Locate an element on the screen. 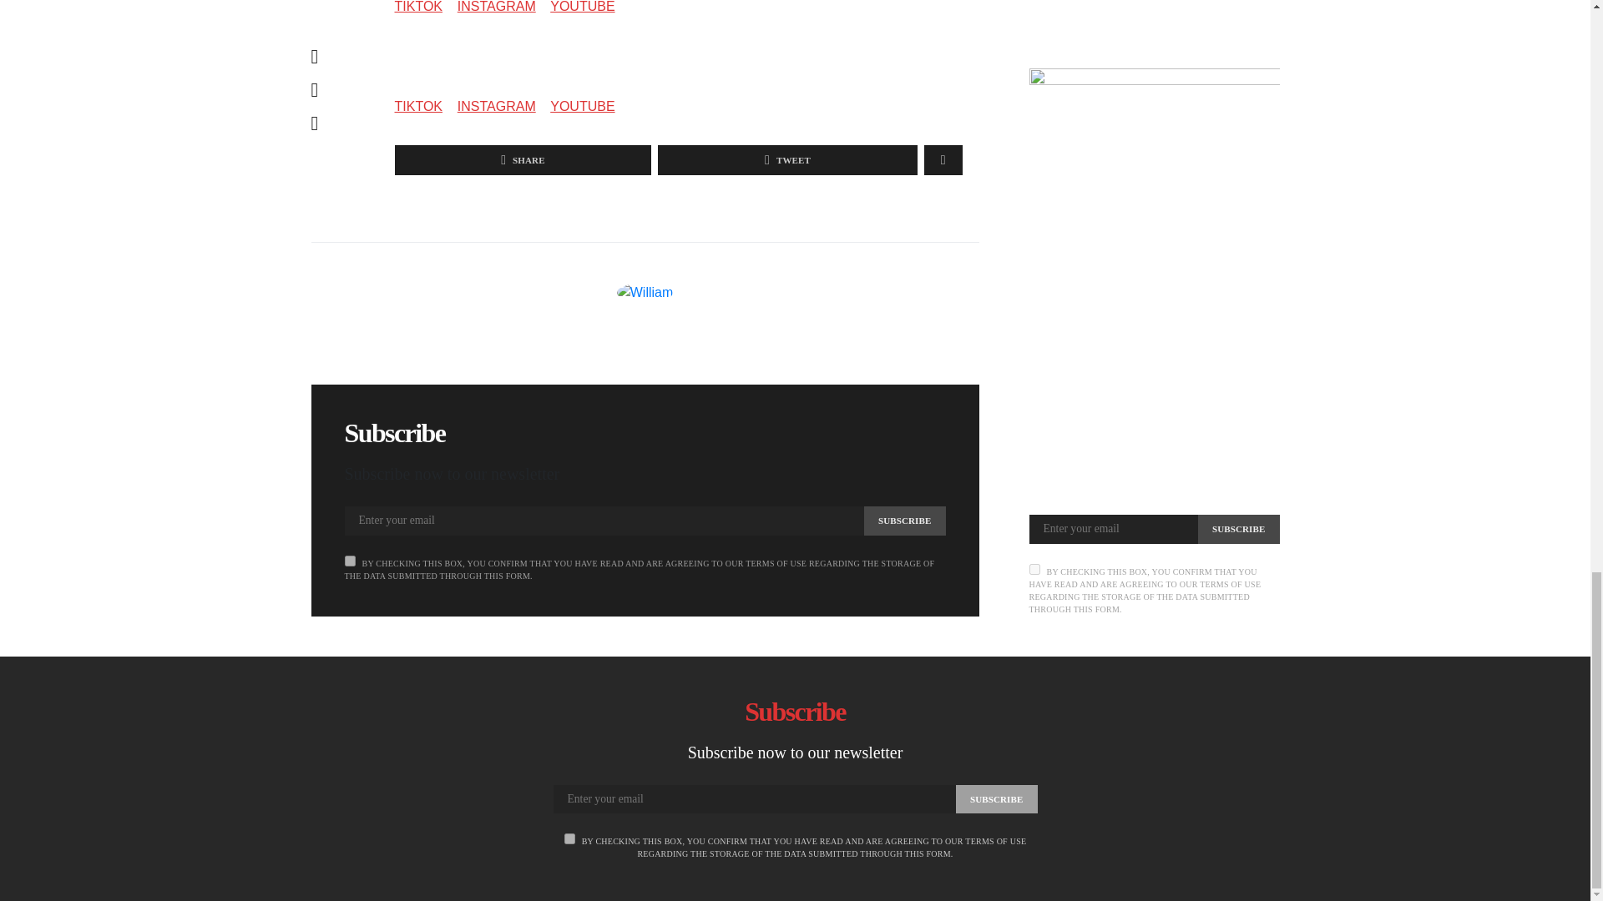 The height and width of the screenshot is (901, 1603). on is located at coordinates (349, 561).